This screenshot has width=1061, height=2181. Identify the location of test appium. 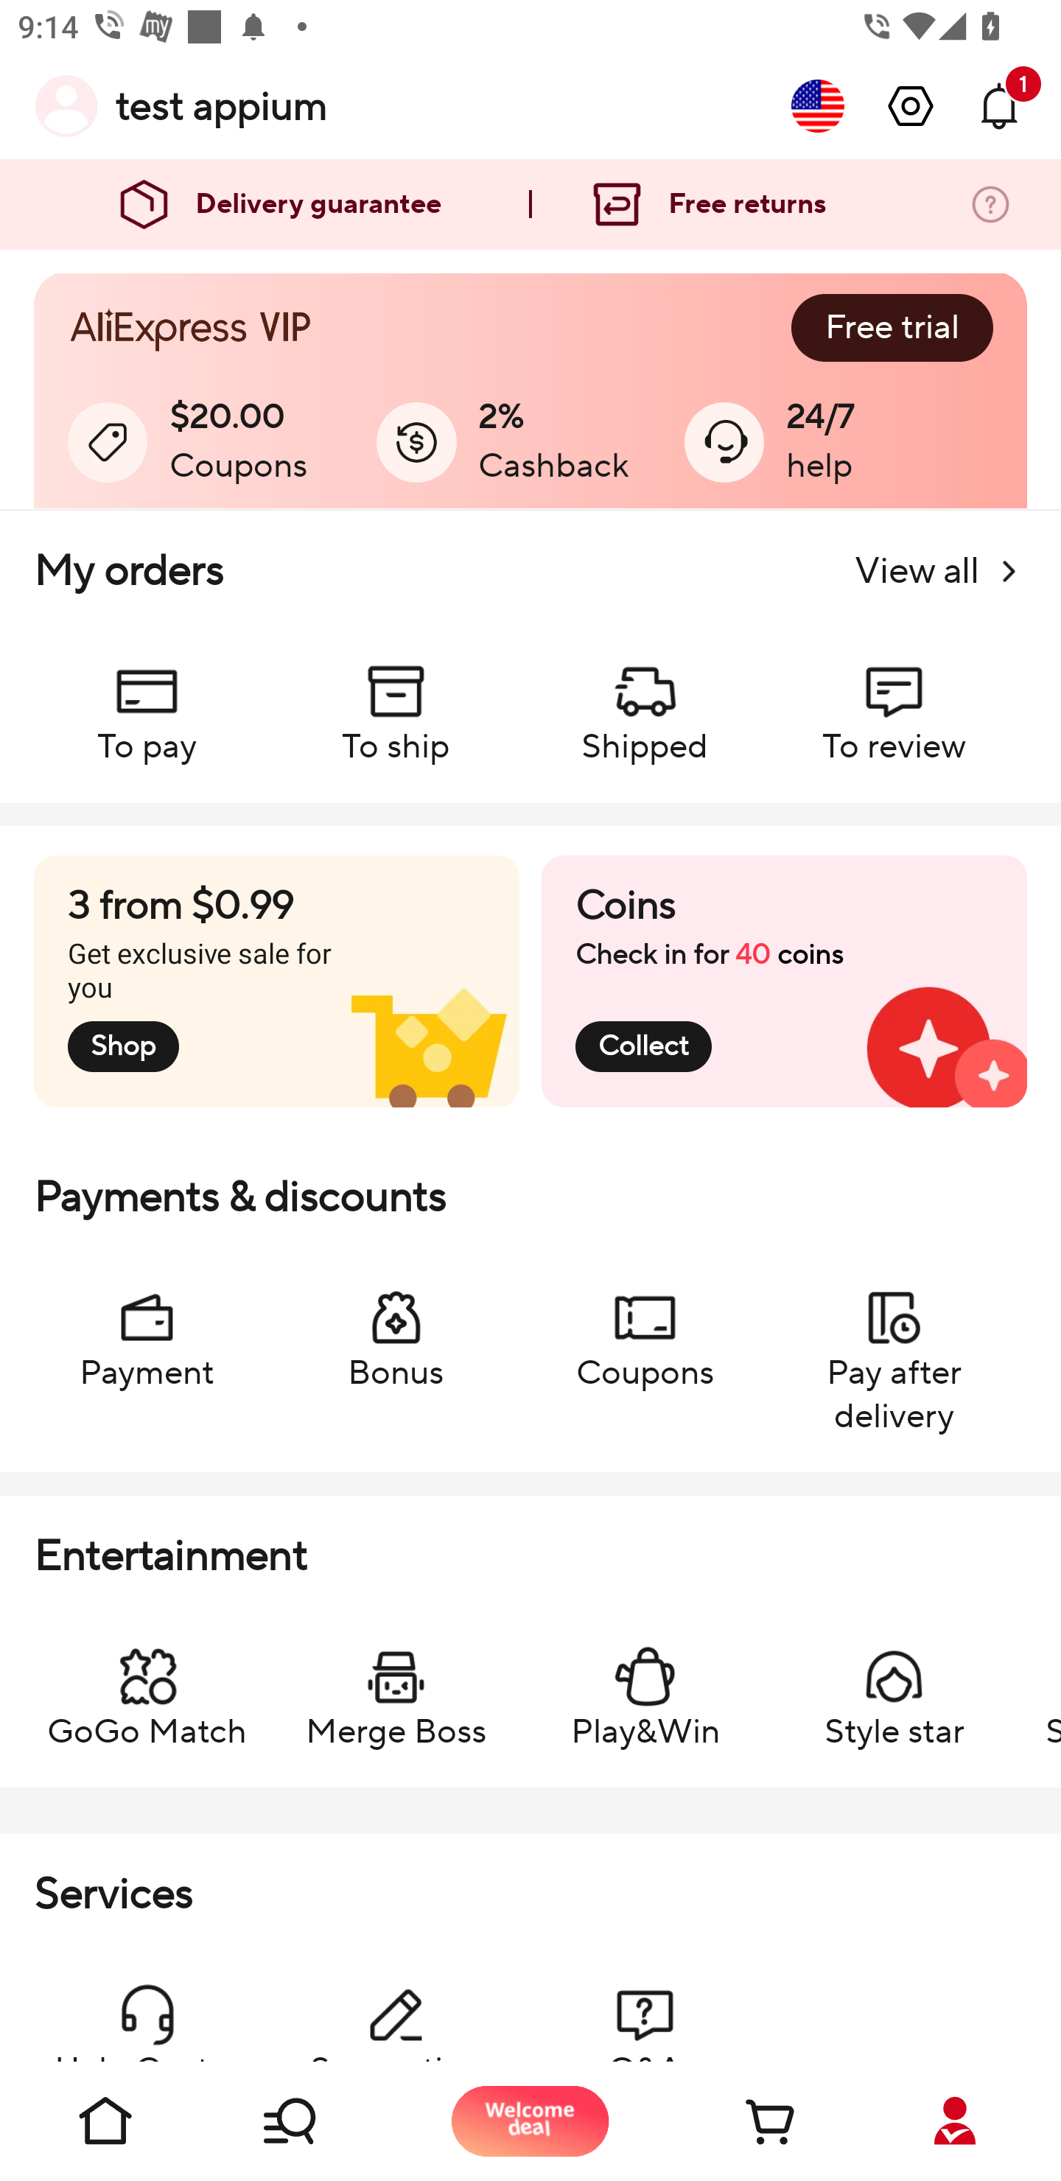
(221, 105).